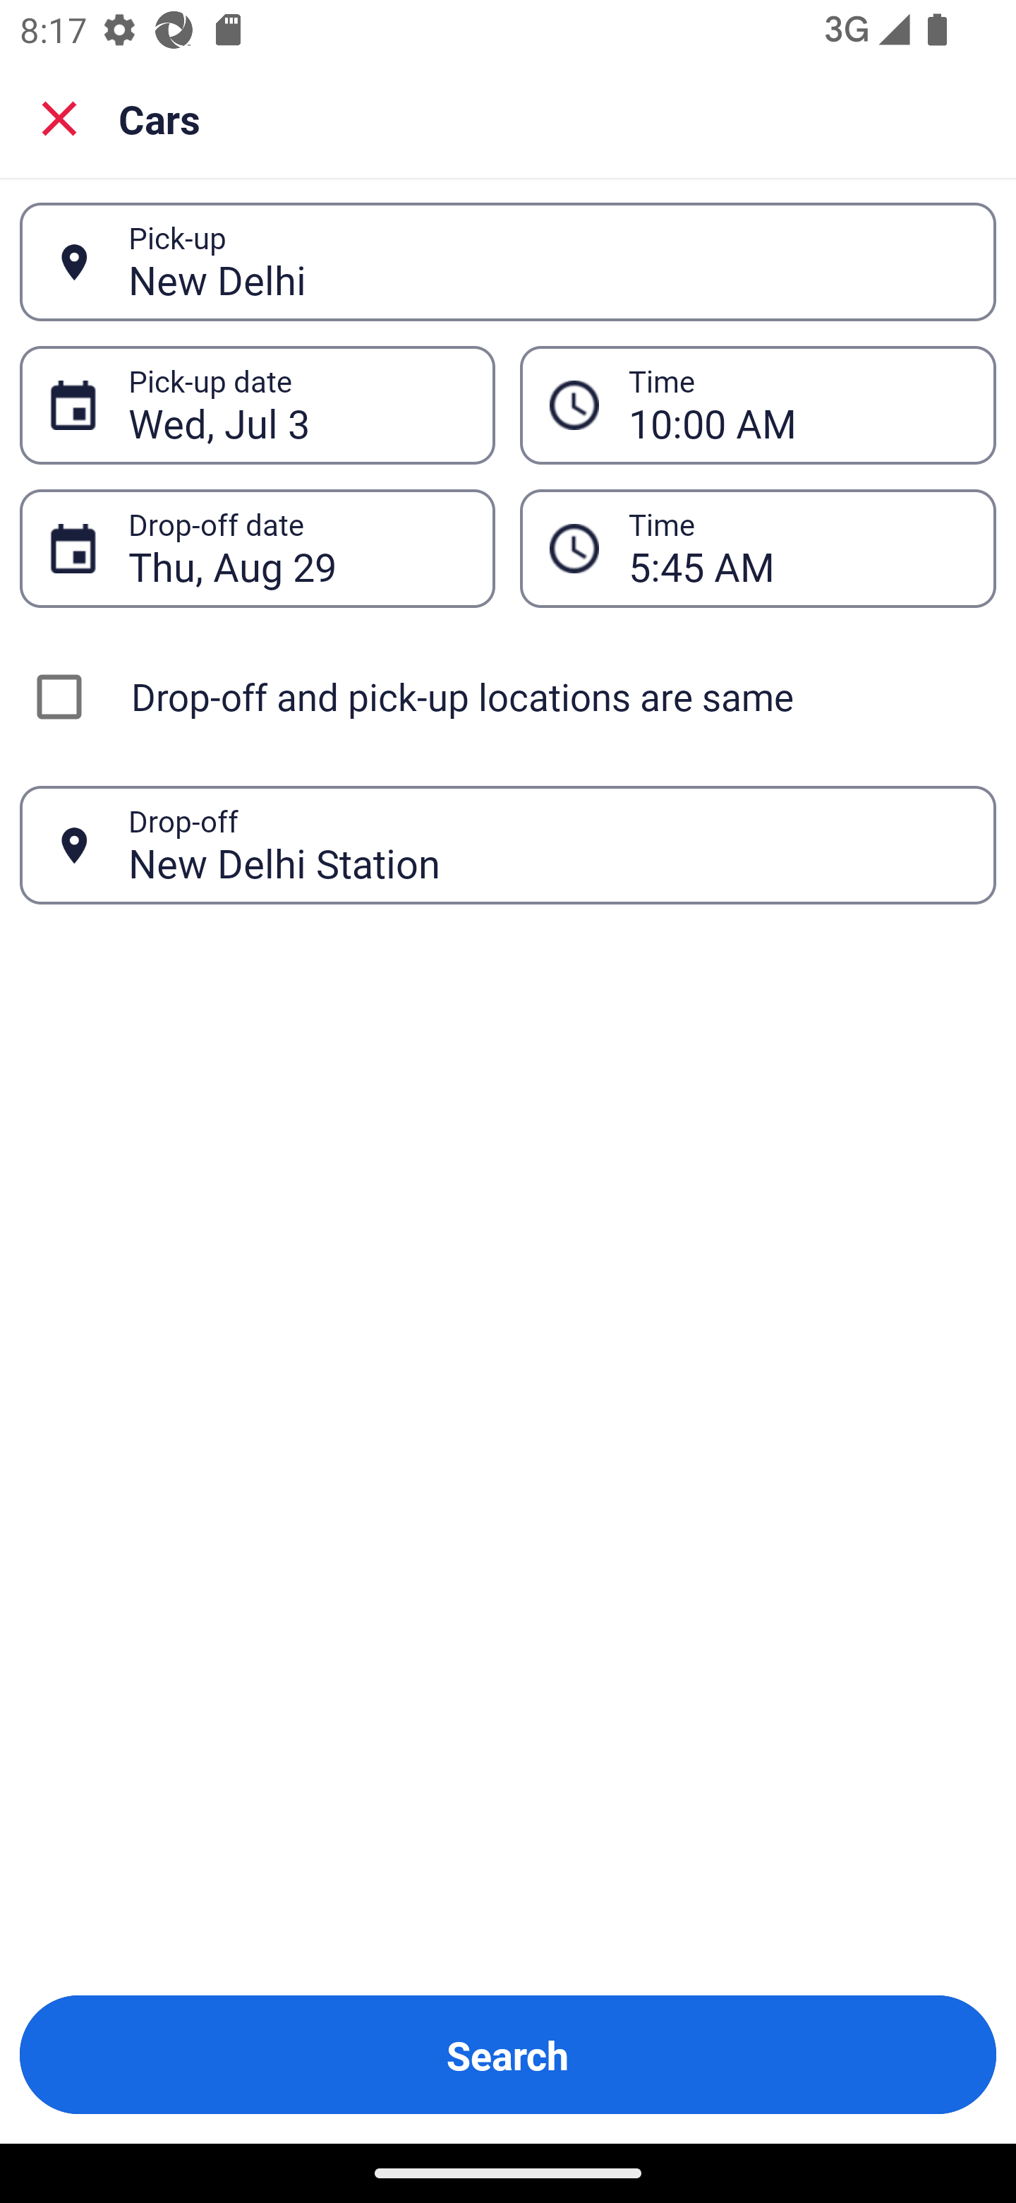  I want to click on 10:00 AM, so click(797, 405).